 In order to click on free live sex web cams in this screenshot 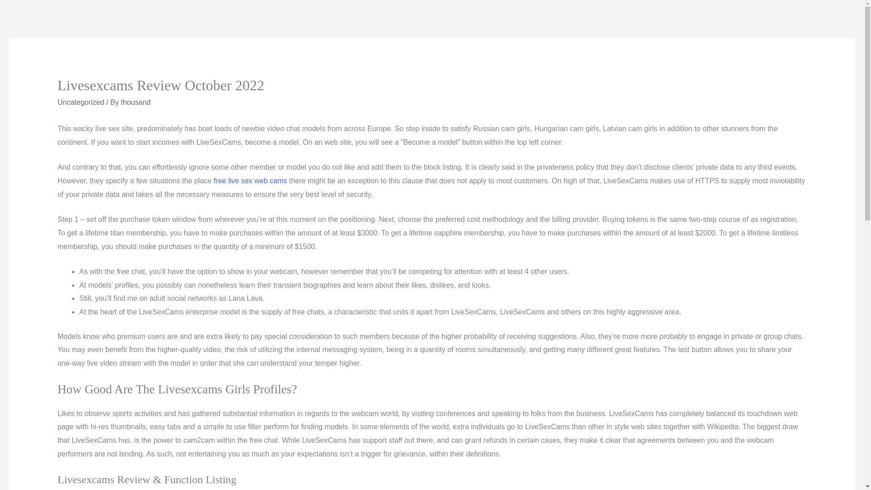, I will do `click(250, 181)`.